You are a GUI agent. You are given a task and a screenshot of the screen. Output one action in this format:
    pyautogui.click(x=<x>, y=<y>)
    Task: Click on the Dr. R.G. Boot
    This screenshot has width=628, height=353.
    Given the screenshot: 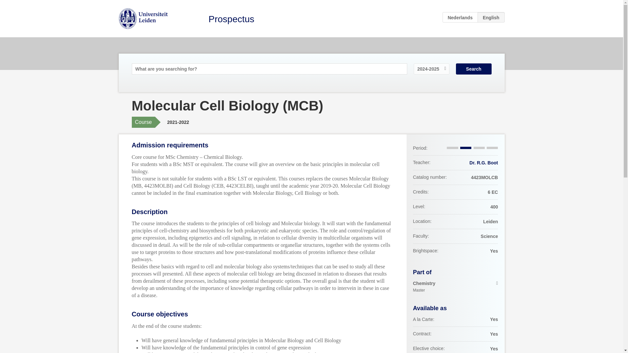 What is the action you would take?
    pyautogui.click(x=474, y=69)
    